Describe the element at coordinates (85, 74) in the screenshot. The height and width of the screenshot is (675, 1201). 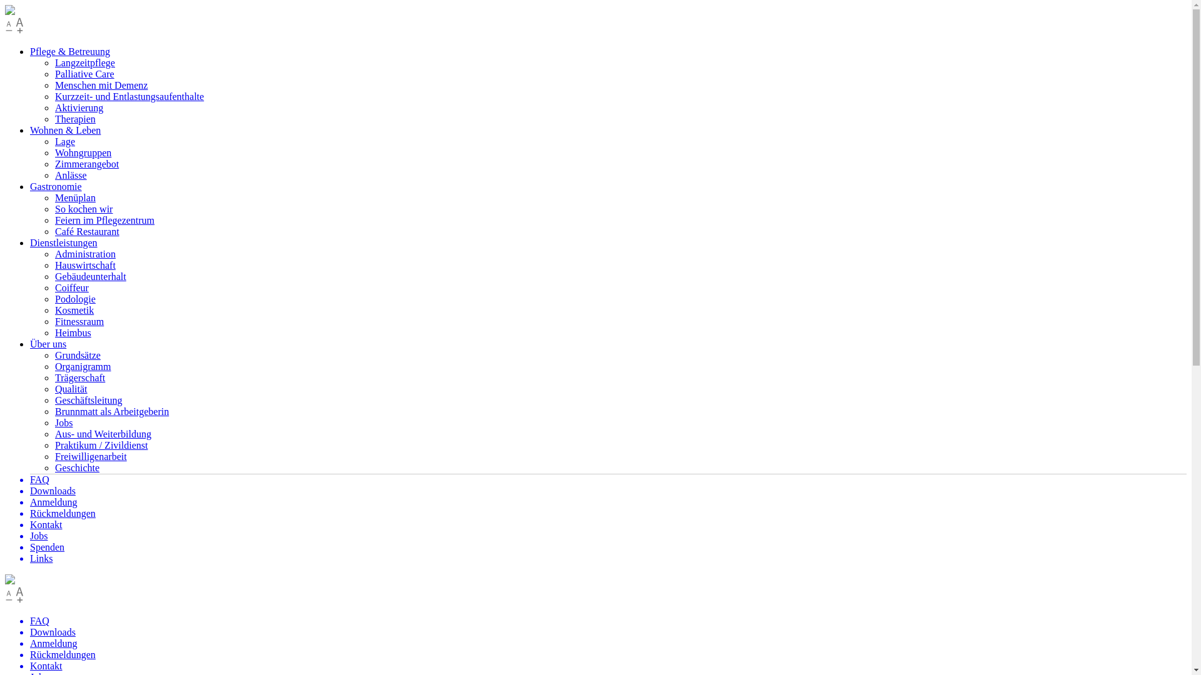
I see `Palliative Care` at that location.